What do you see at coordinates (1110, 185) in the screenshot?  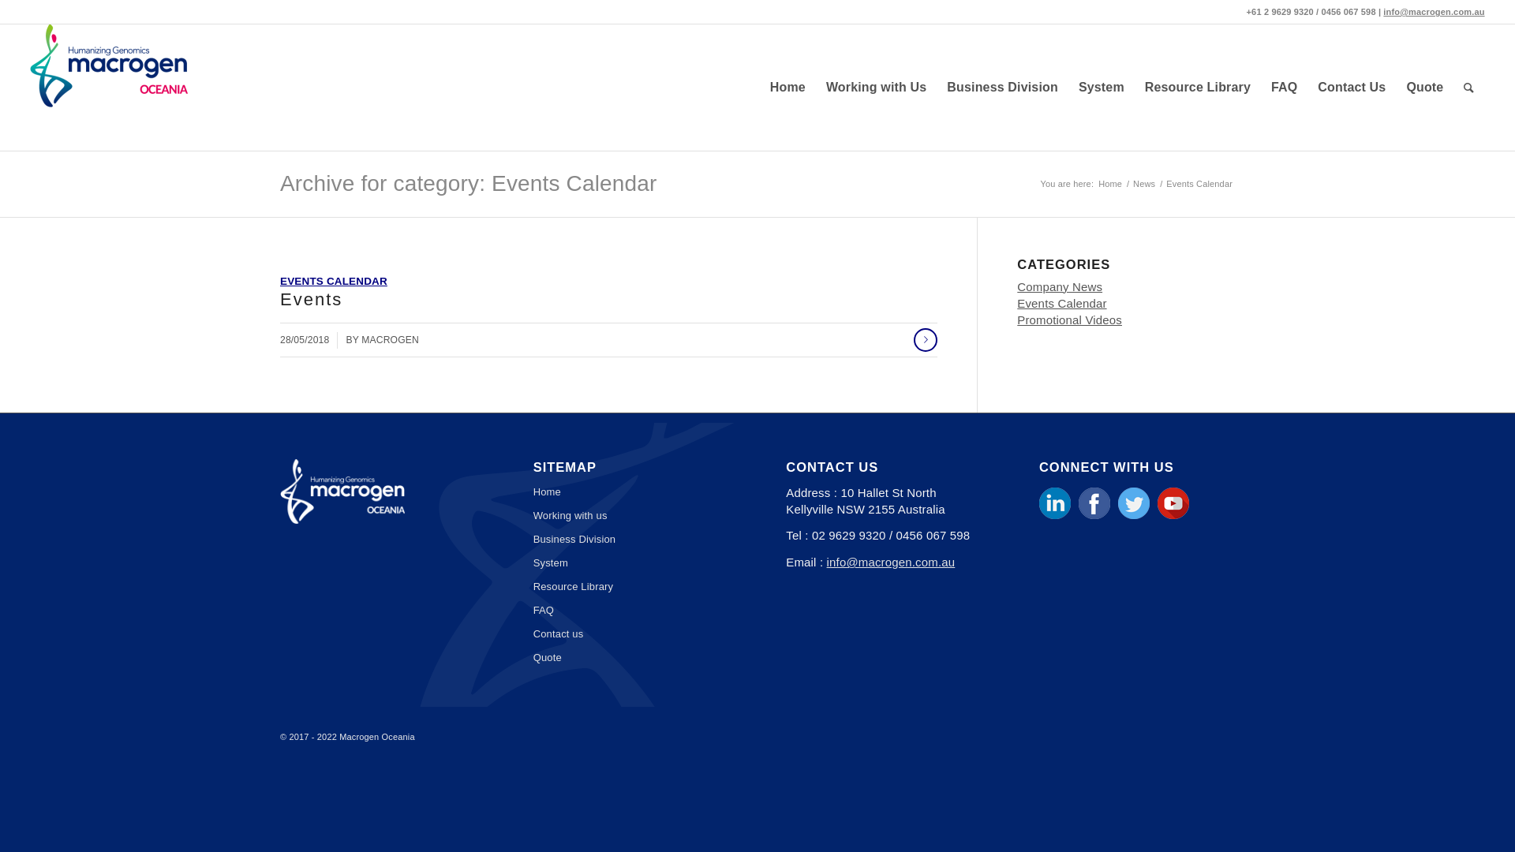 I see `Home` at bounding box center [1110, 185].